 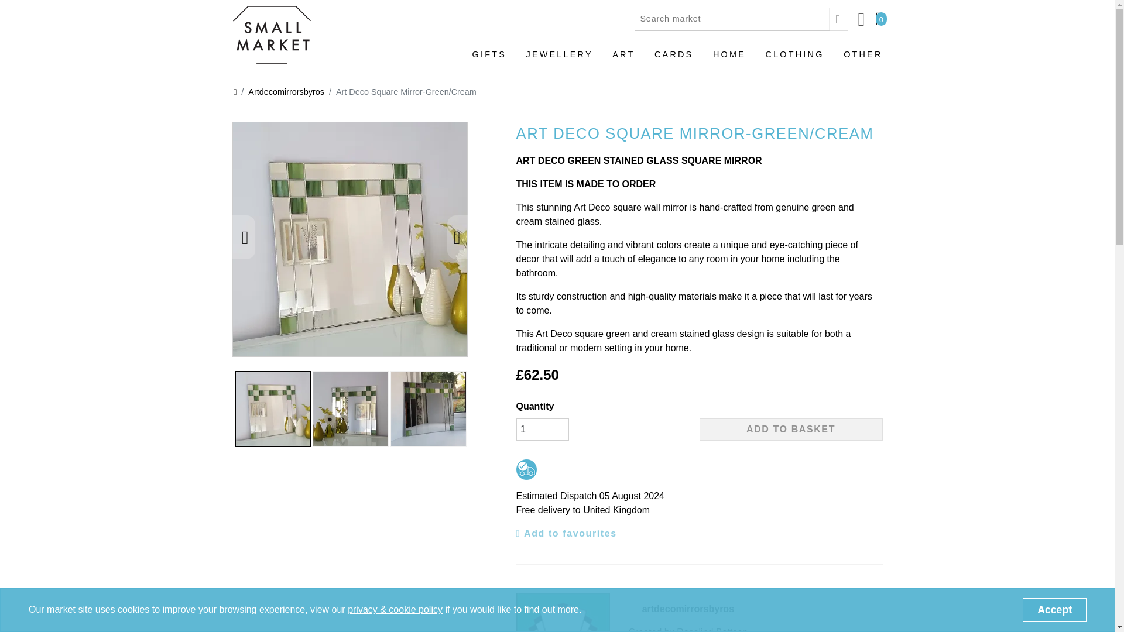 What do you see at coordinates (623, 60) in the screenshot?
I see `ART` at bounding box center [623, 60].